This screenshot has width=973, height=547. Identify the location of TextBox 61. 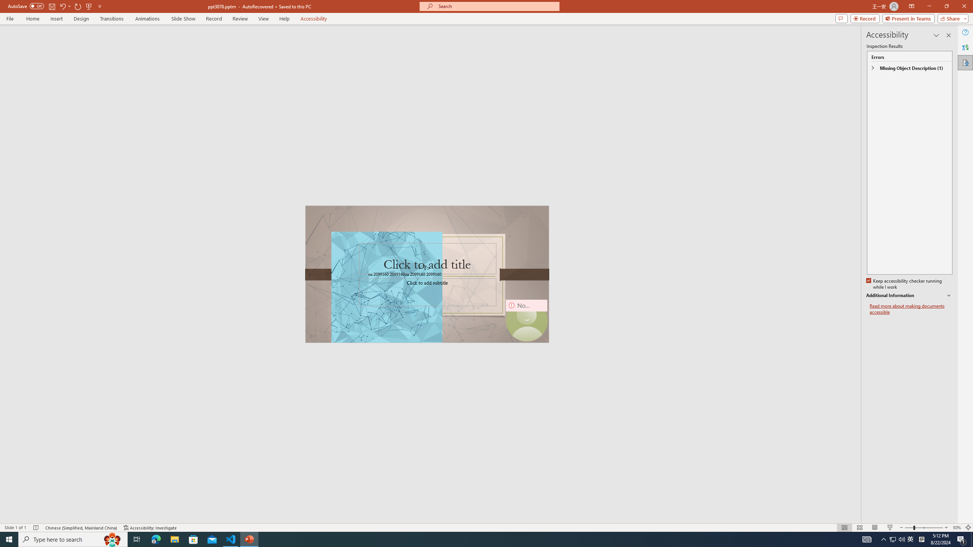
(426, 275).